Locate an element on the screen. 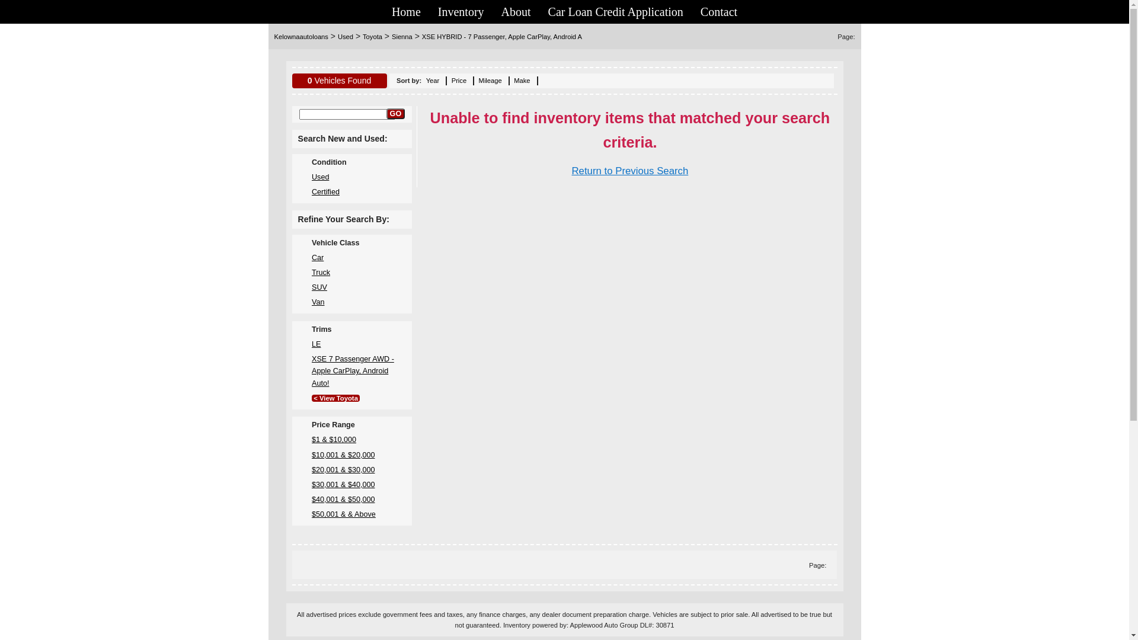  Toyota is located at coordinates (372, 37).